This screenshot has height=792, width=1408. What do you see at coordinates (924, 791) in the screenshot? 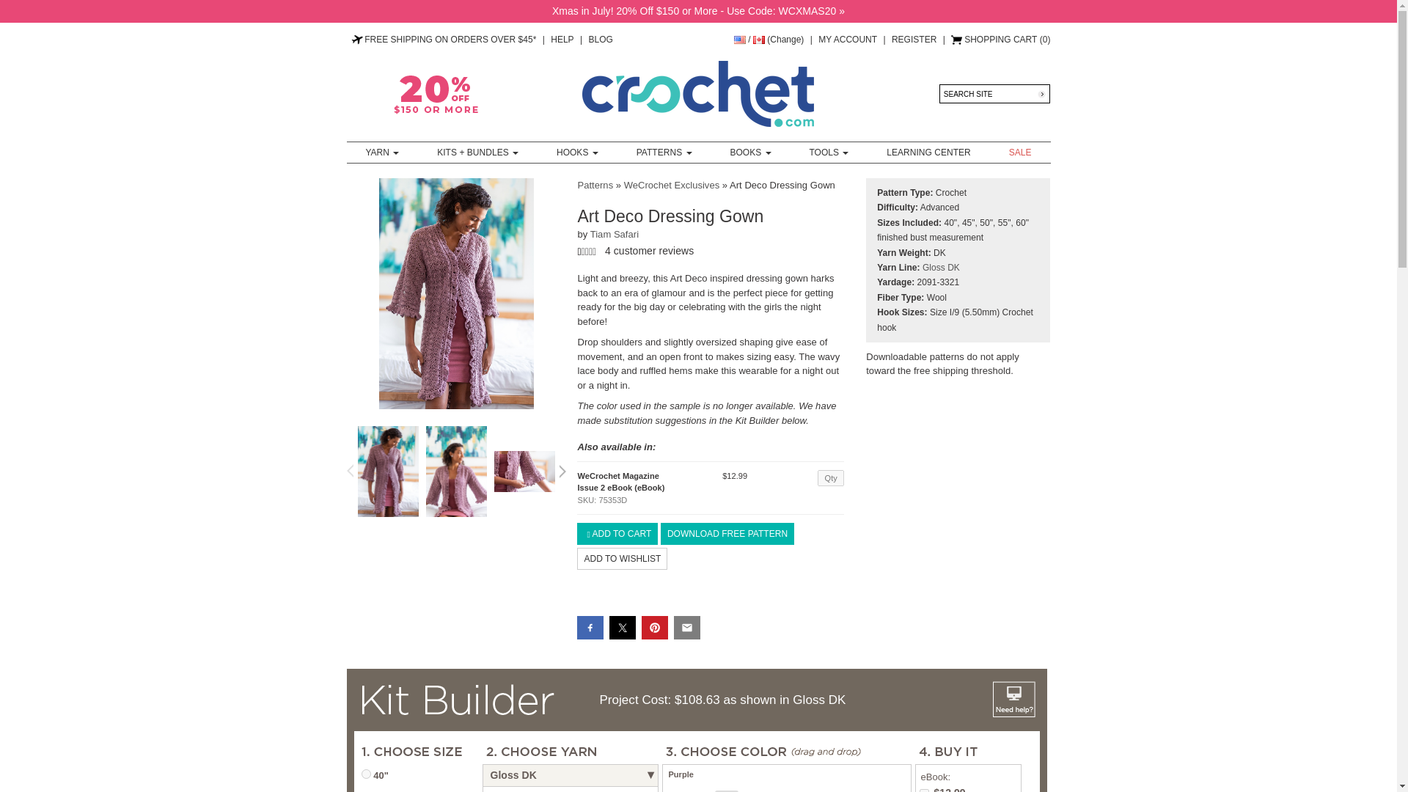
I see `on` at bounding box center [924, 791].